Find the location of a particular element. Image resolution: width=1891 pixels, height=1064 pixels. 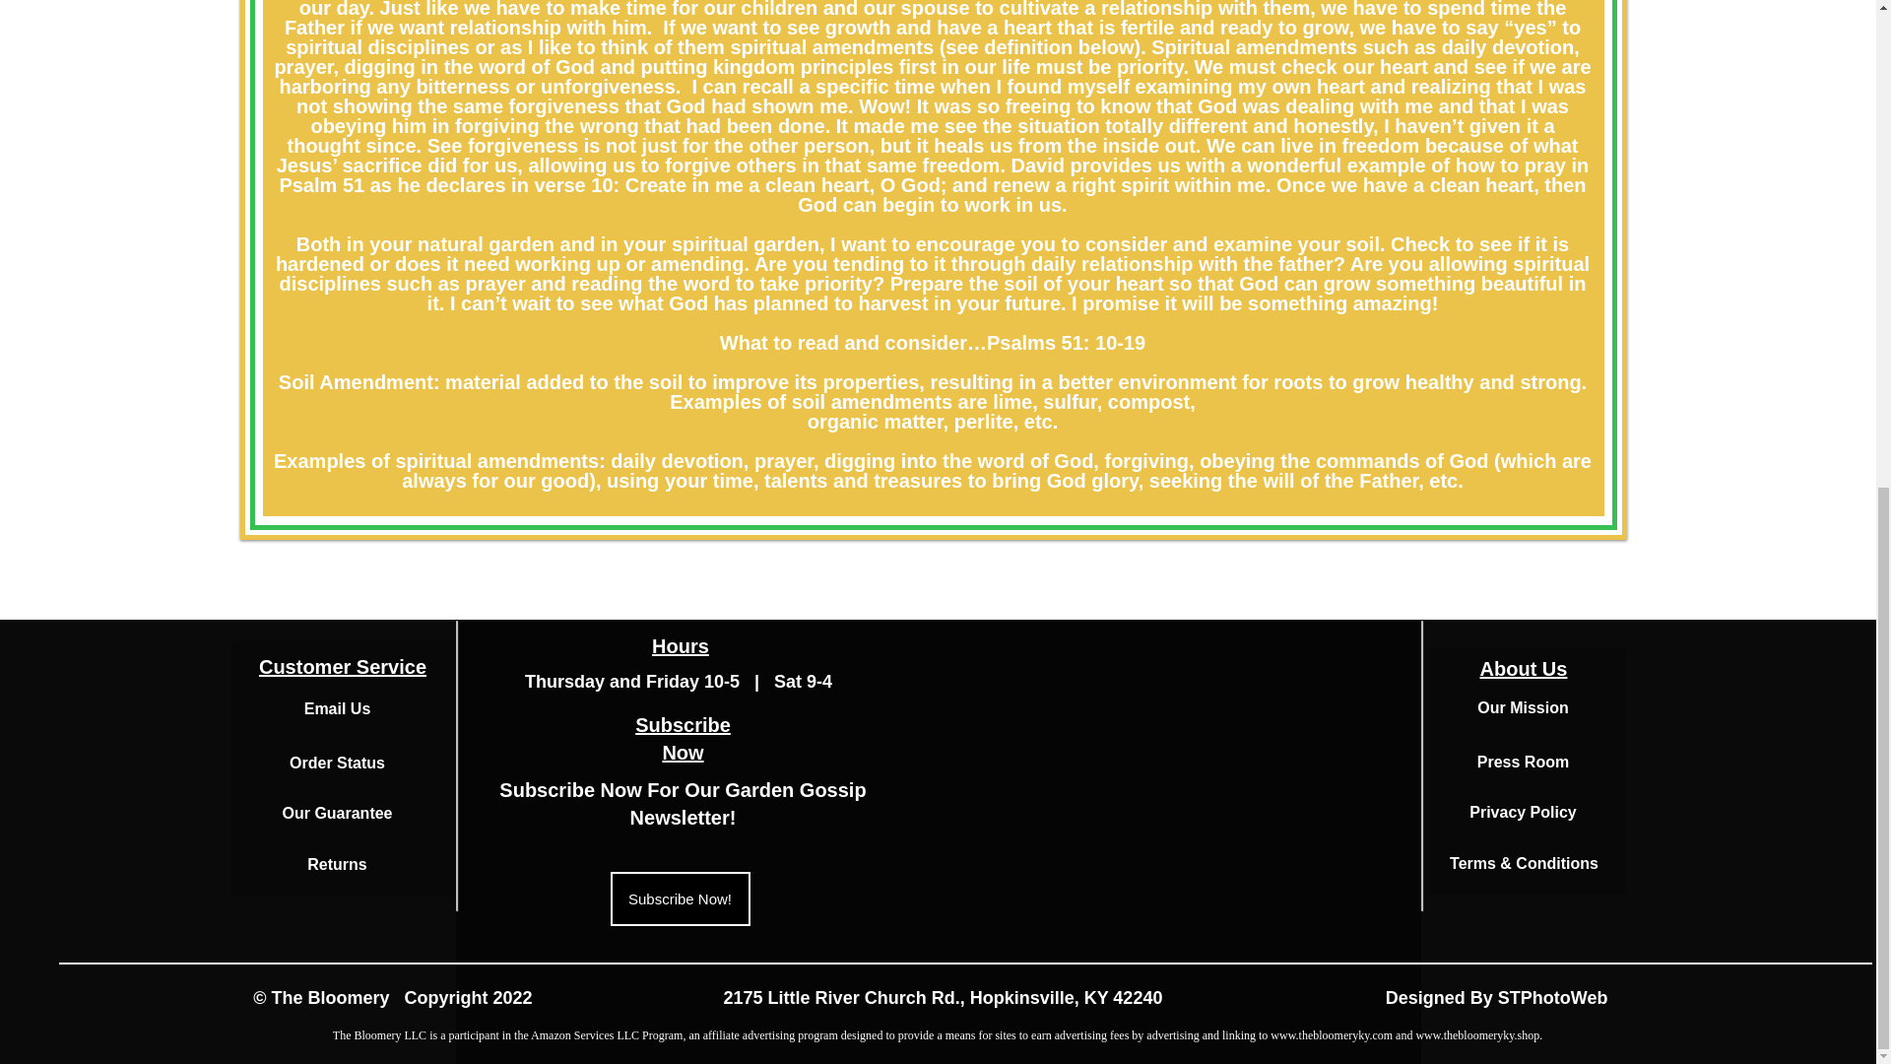

www.thebloomeryky.com is located at coordinates (1332, 1035).